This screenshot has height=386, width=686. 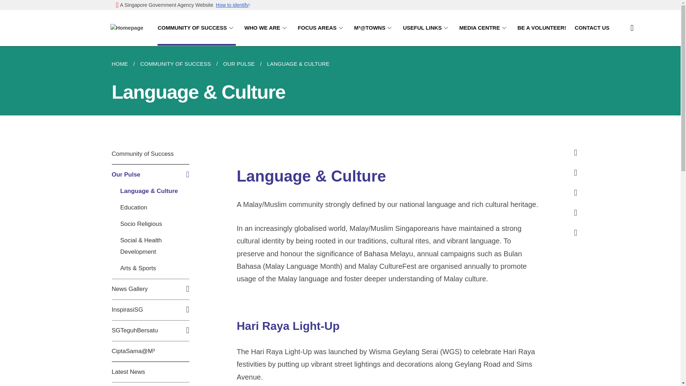 I want to click on FOCUS AREAS, so click(x=322, y=28).